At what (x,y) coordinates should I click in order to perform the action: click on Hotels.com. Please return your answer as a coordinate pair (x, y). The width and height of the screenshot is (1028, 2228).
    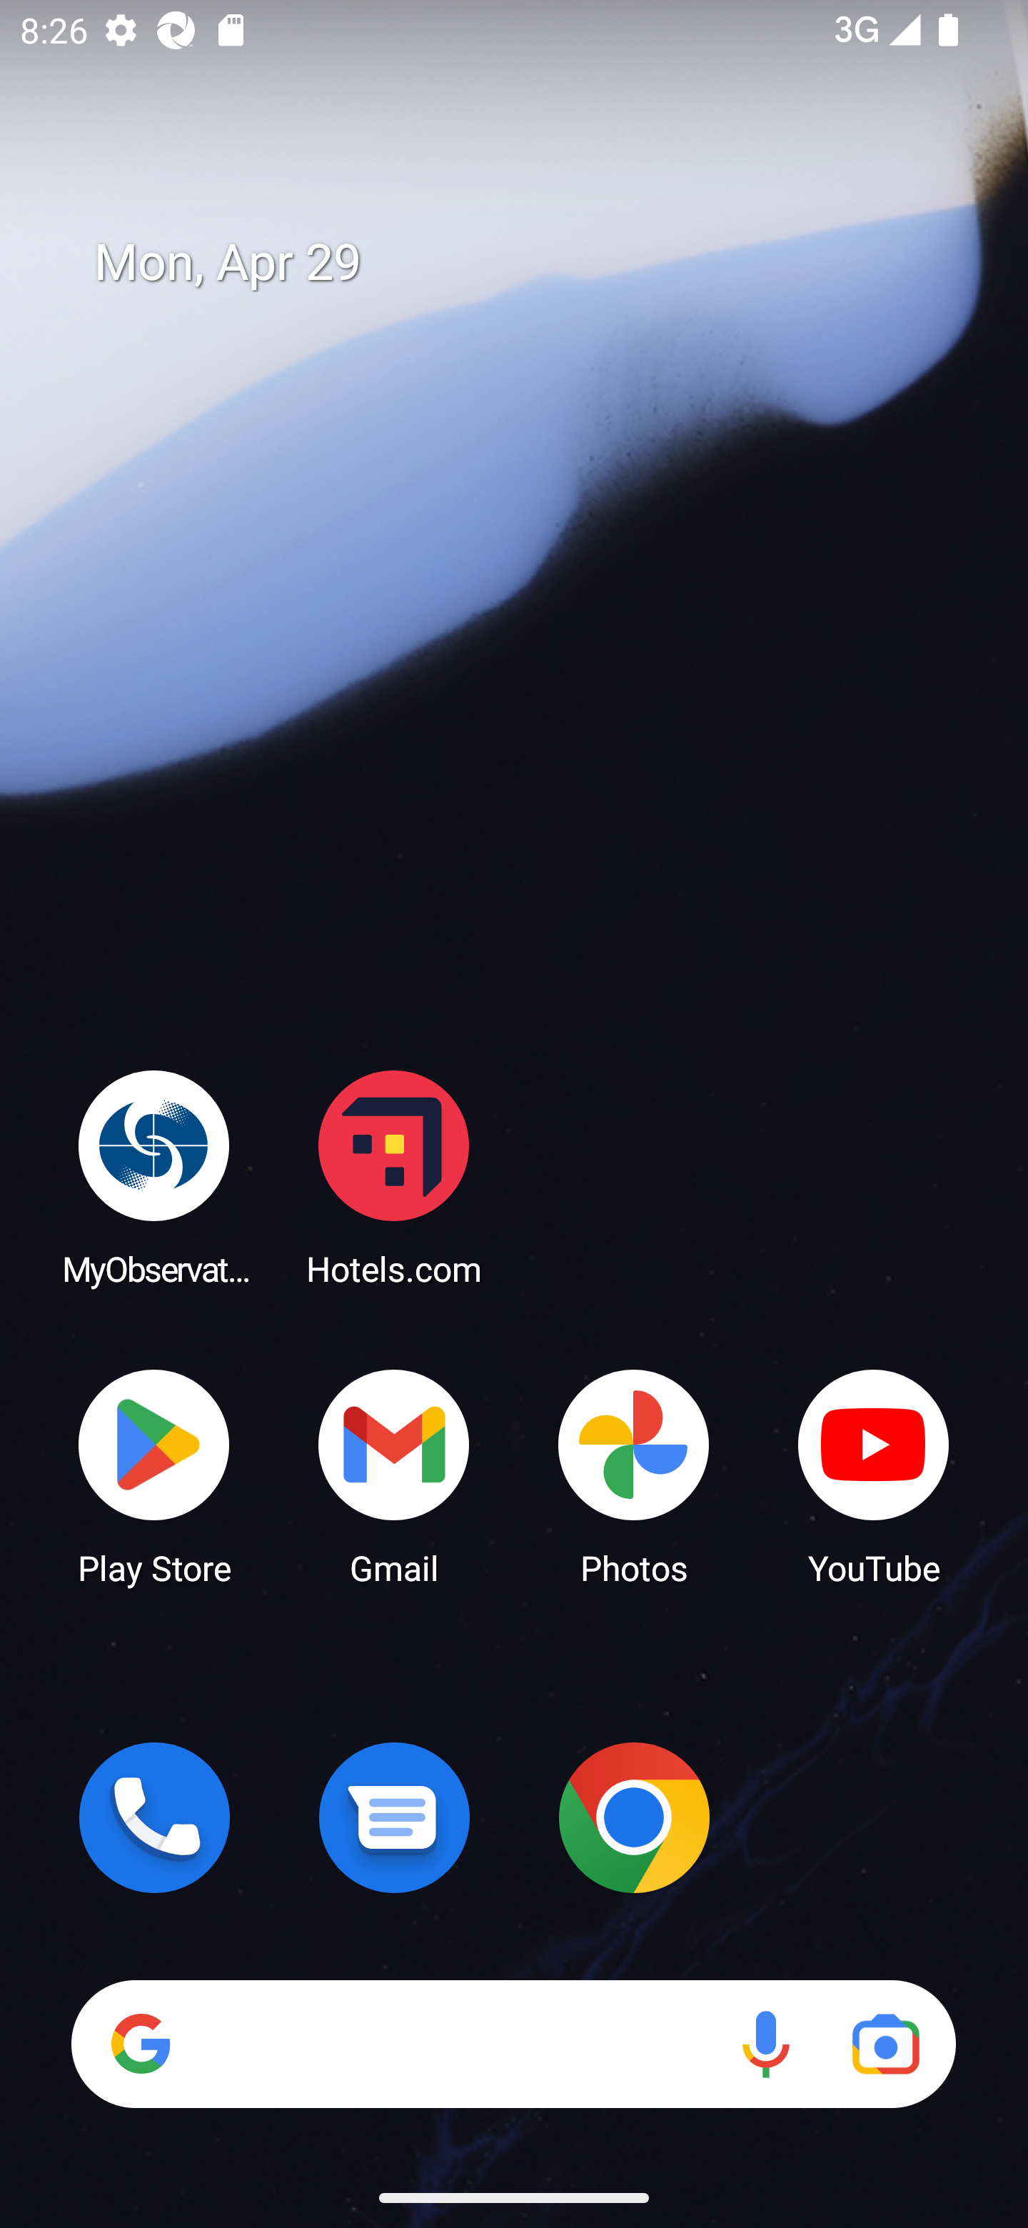
    Looking at the image, I should click on (394, 1177).